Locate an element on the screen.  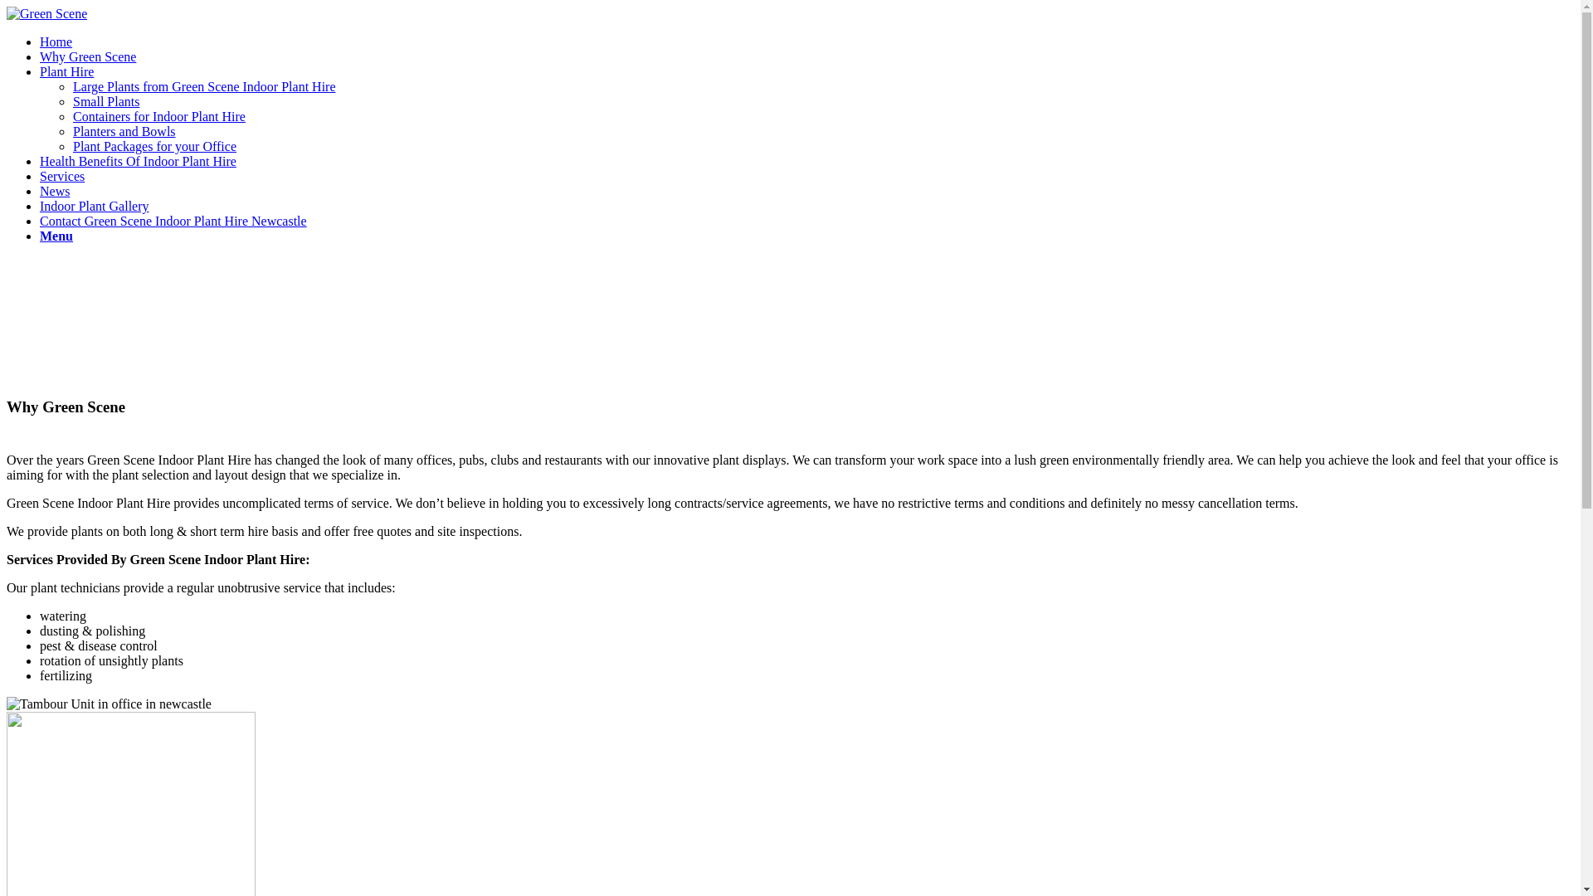
News is located at coordinates (55, 191).